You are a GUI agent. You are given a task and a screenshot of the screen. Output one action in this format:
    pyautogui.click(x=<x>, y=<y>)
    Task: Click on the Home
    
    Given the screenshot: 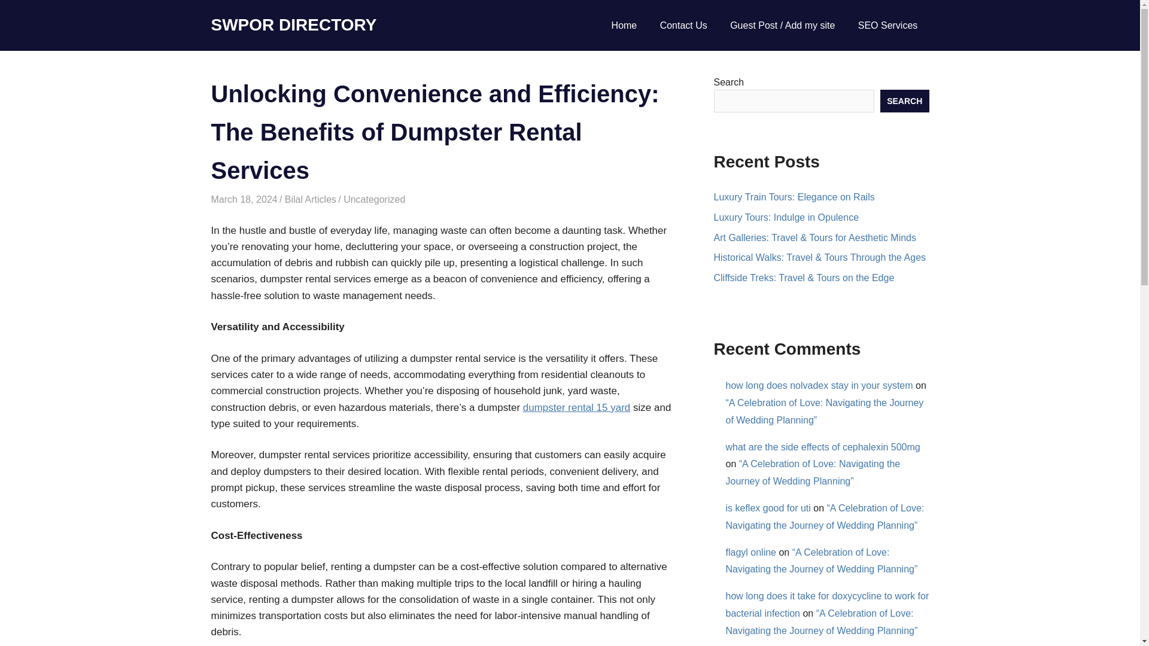 What is the action you would take?
    pyautogui.click(x=624, y=26)
    